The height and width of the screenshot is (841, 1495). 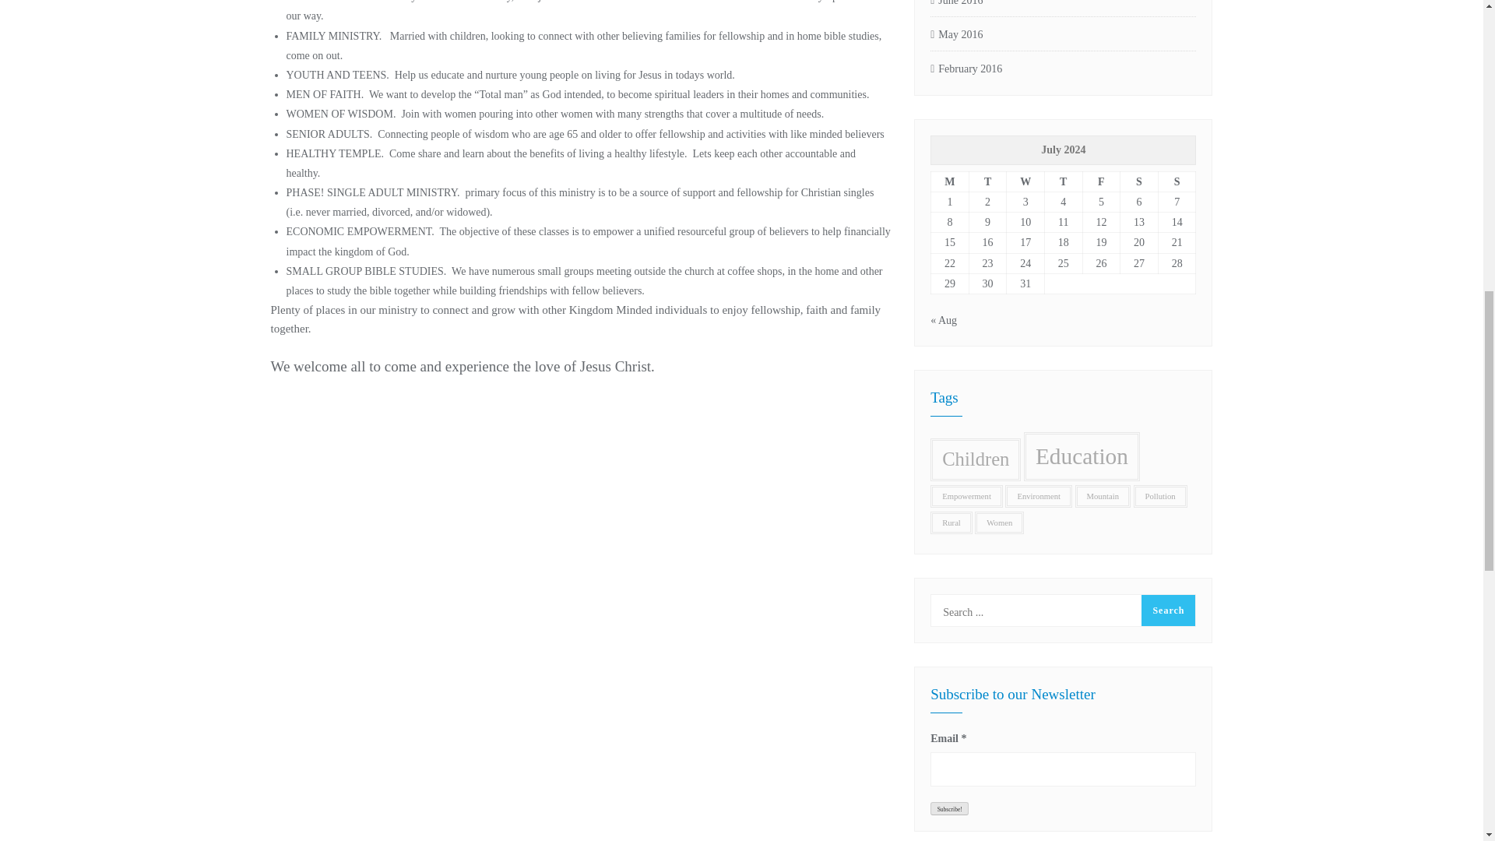 What do you see at coordinates (1168, 610) in the screenshot?
I see `Search` at bounding box center [1168, 610].